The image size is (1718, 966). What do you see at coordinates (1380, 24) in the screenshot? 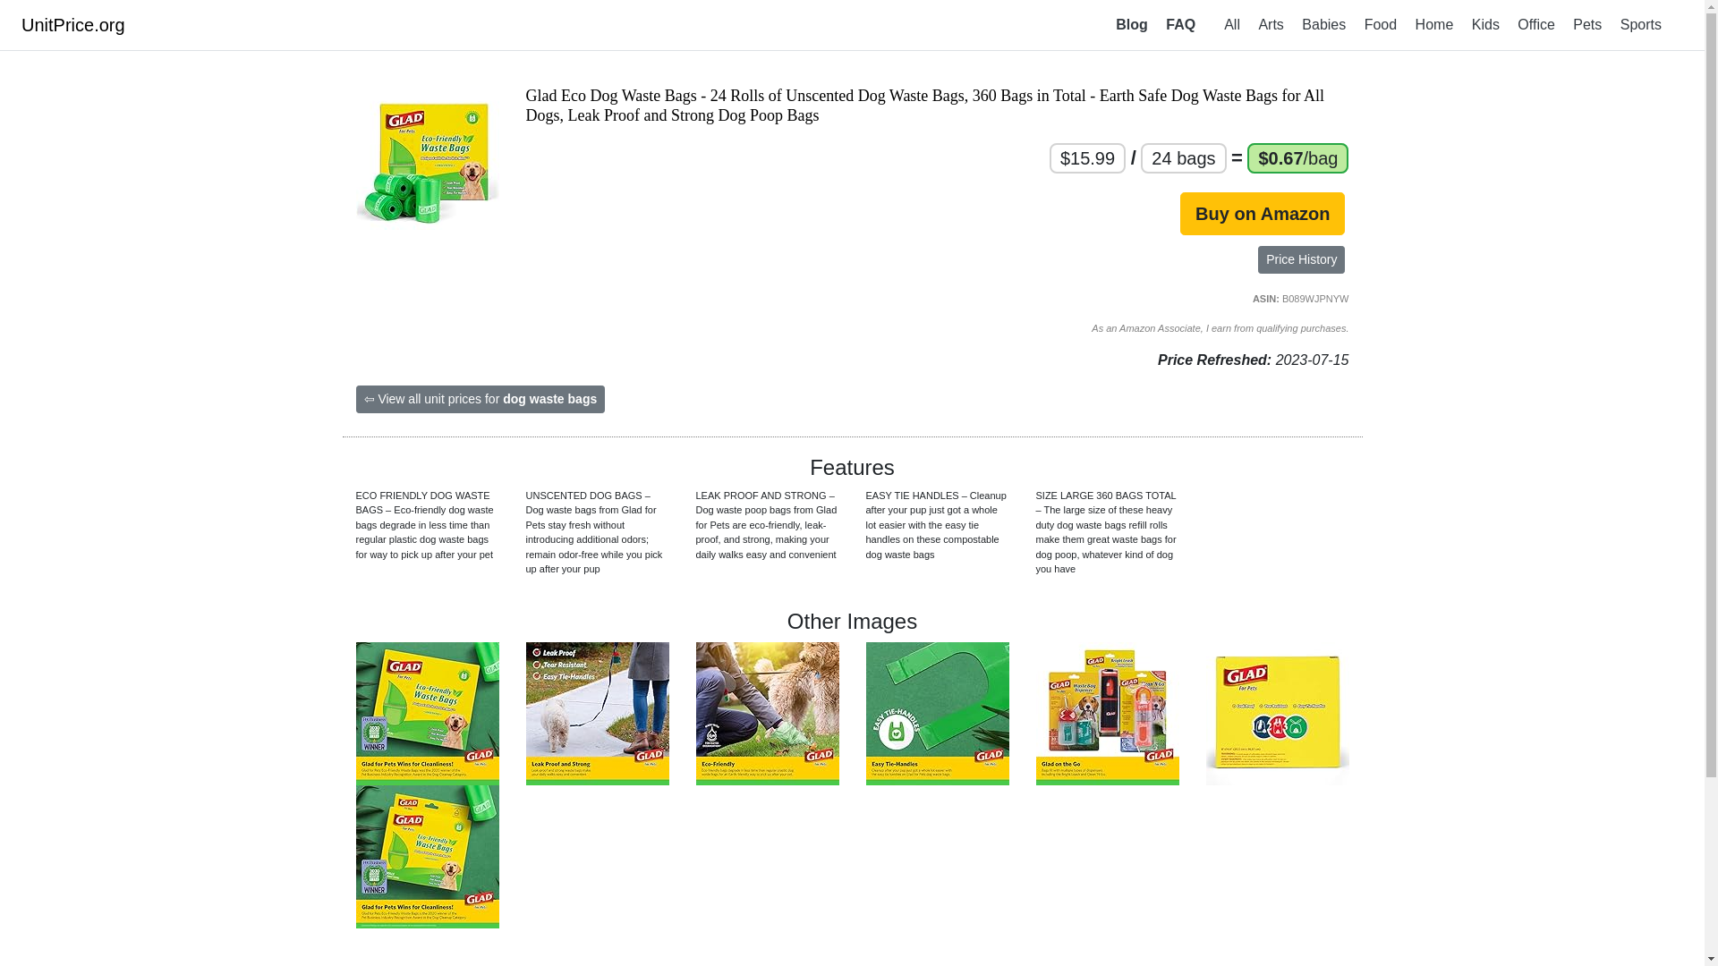
I see `Food` at bounding box center [1380, 24].